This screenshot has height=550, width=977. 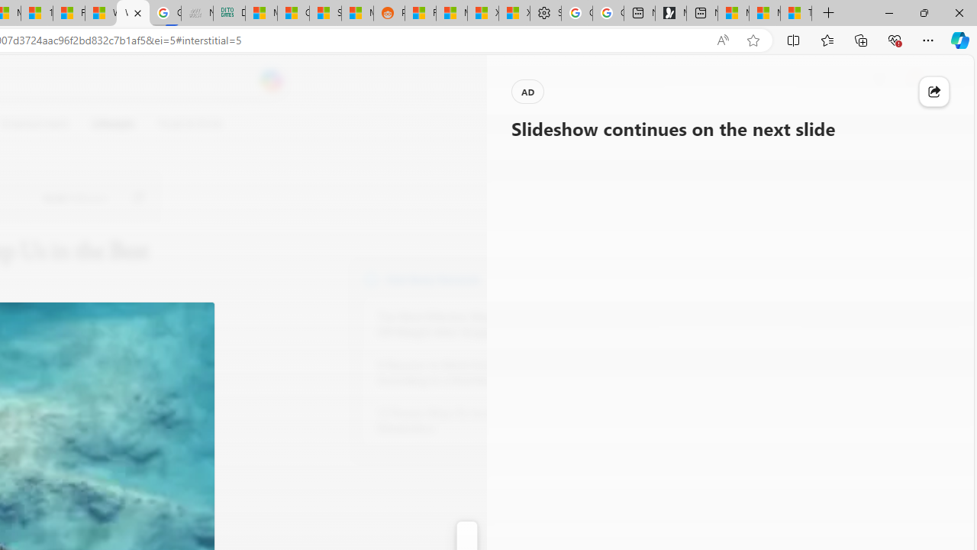 What do you see at coordinates (461, 420) in the screenshot?
I see `12 Proven Ways To Increase Your Metabolism` at bounding box center [461, 420].